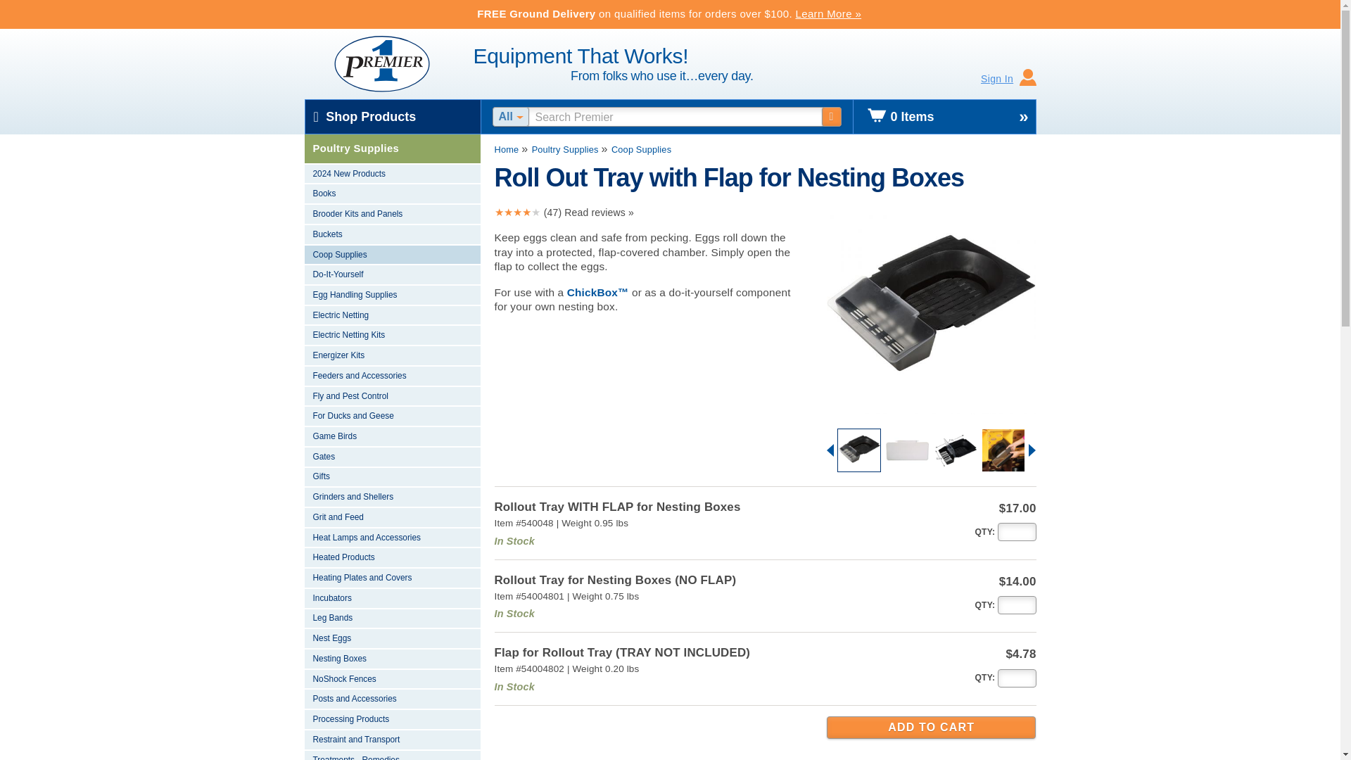 The image size is (1351, 760). Describe the element at coordinates (391, 275) in the screenshot. I see `Do-It-Yourself` at that location.